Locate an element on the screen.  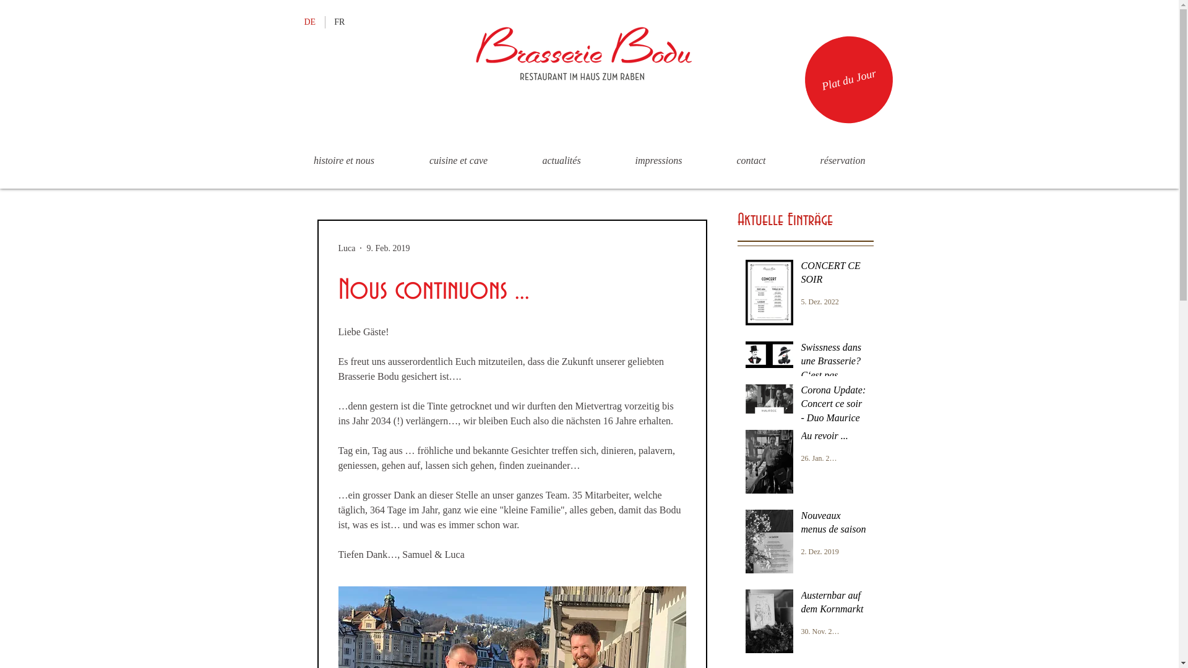
FR is located at coordinates (339, 22).